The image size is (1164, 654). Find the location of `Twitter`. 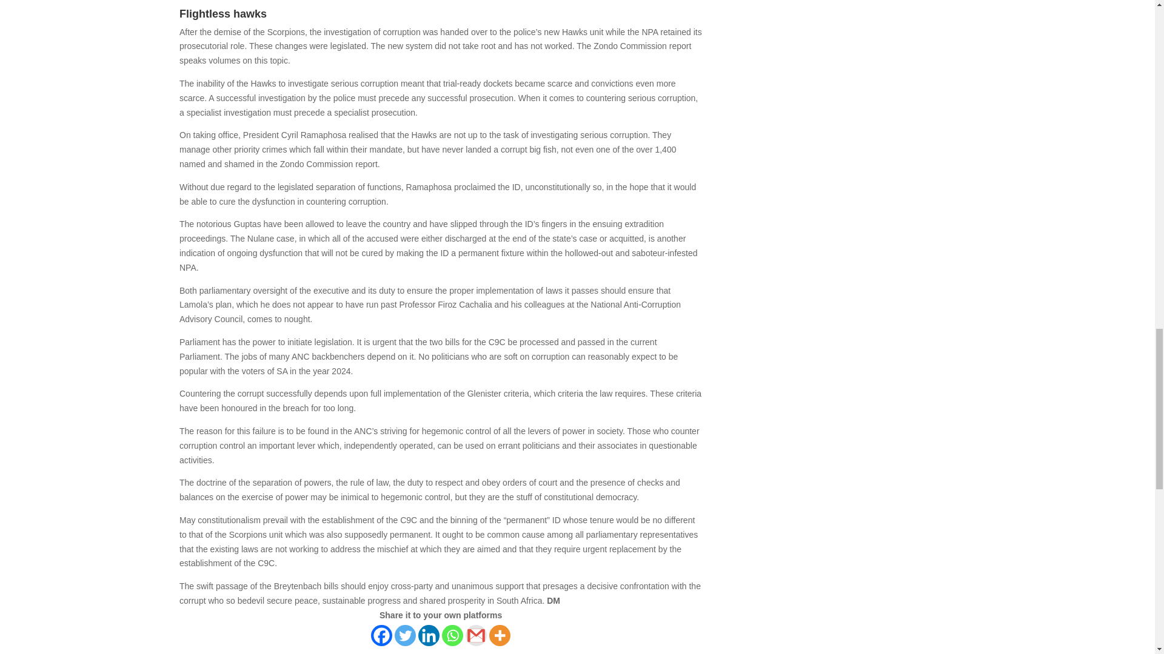

Twitter is located at coordinates (405, 636).